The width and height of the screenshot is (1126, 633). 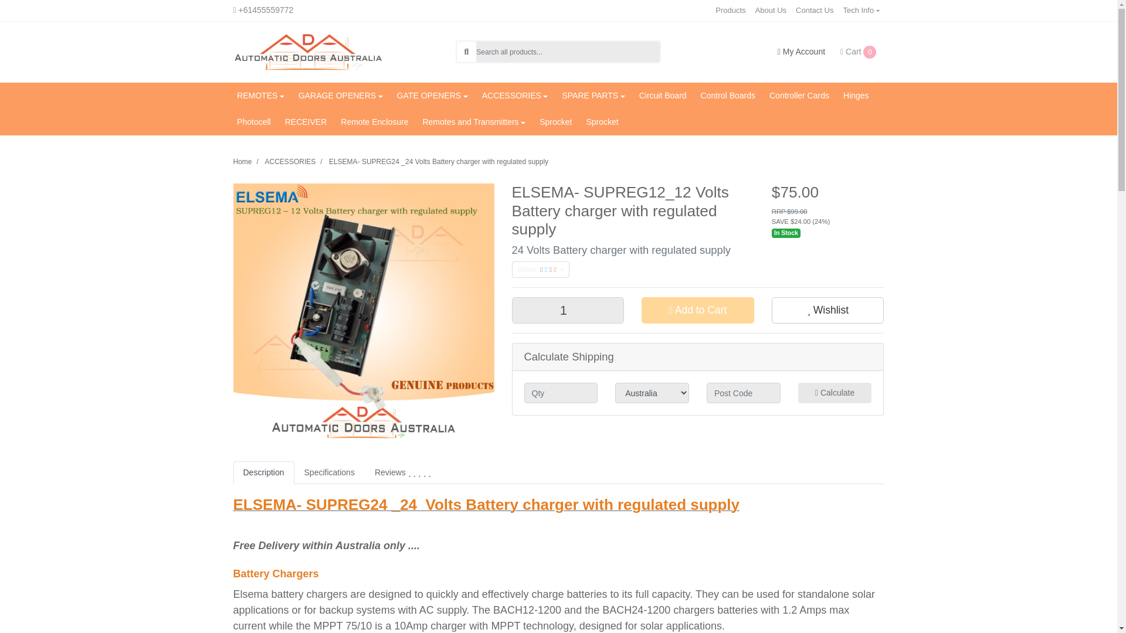 What do you see at coordinates (260, 96) in the screenshot?
I see `REMOTES` at bounding box center [260, 96].